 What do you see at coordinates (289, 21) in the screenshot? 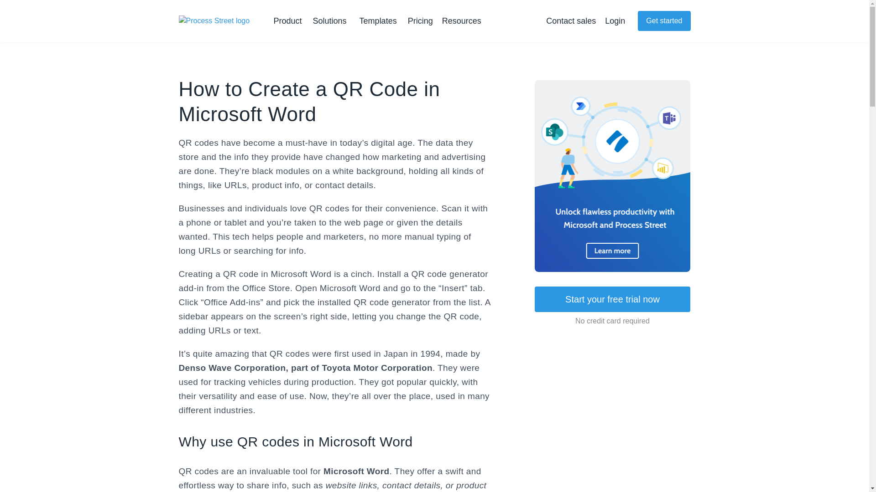
I see `Product` at bounding box center [289, 21].